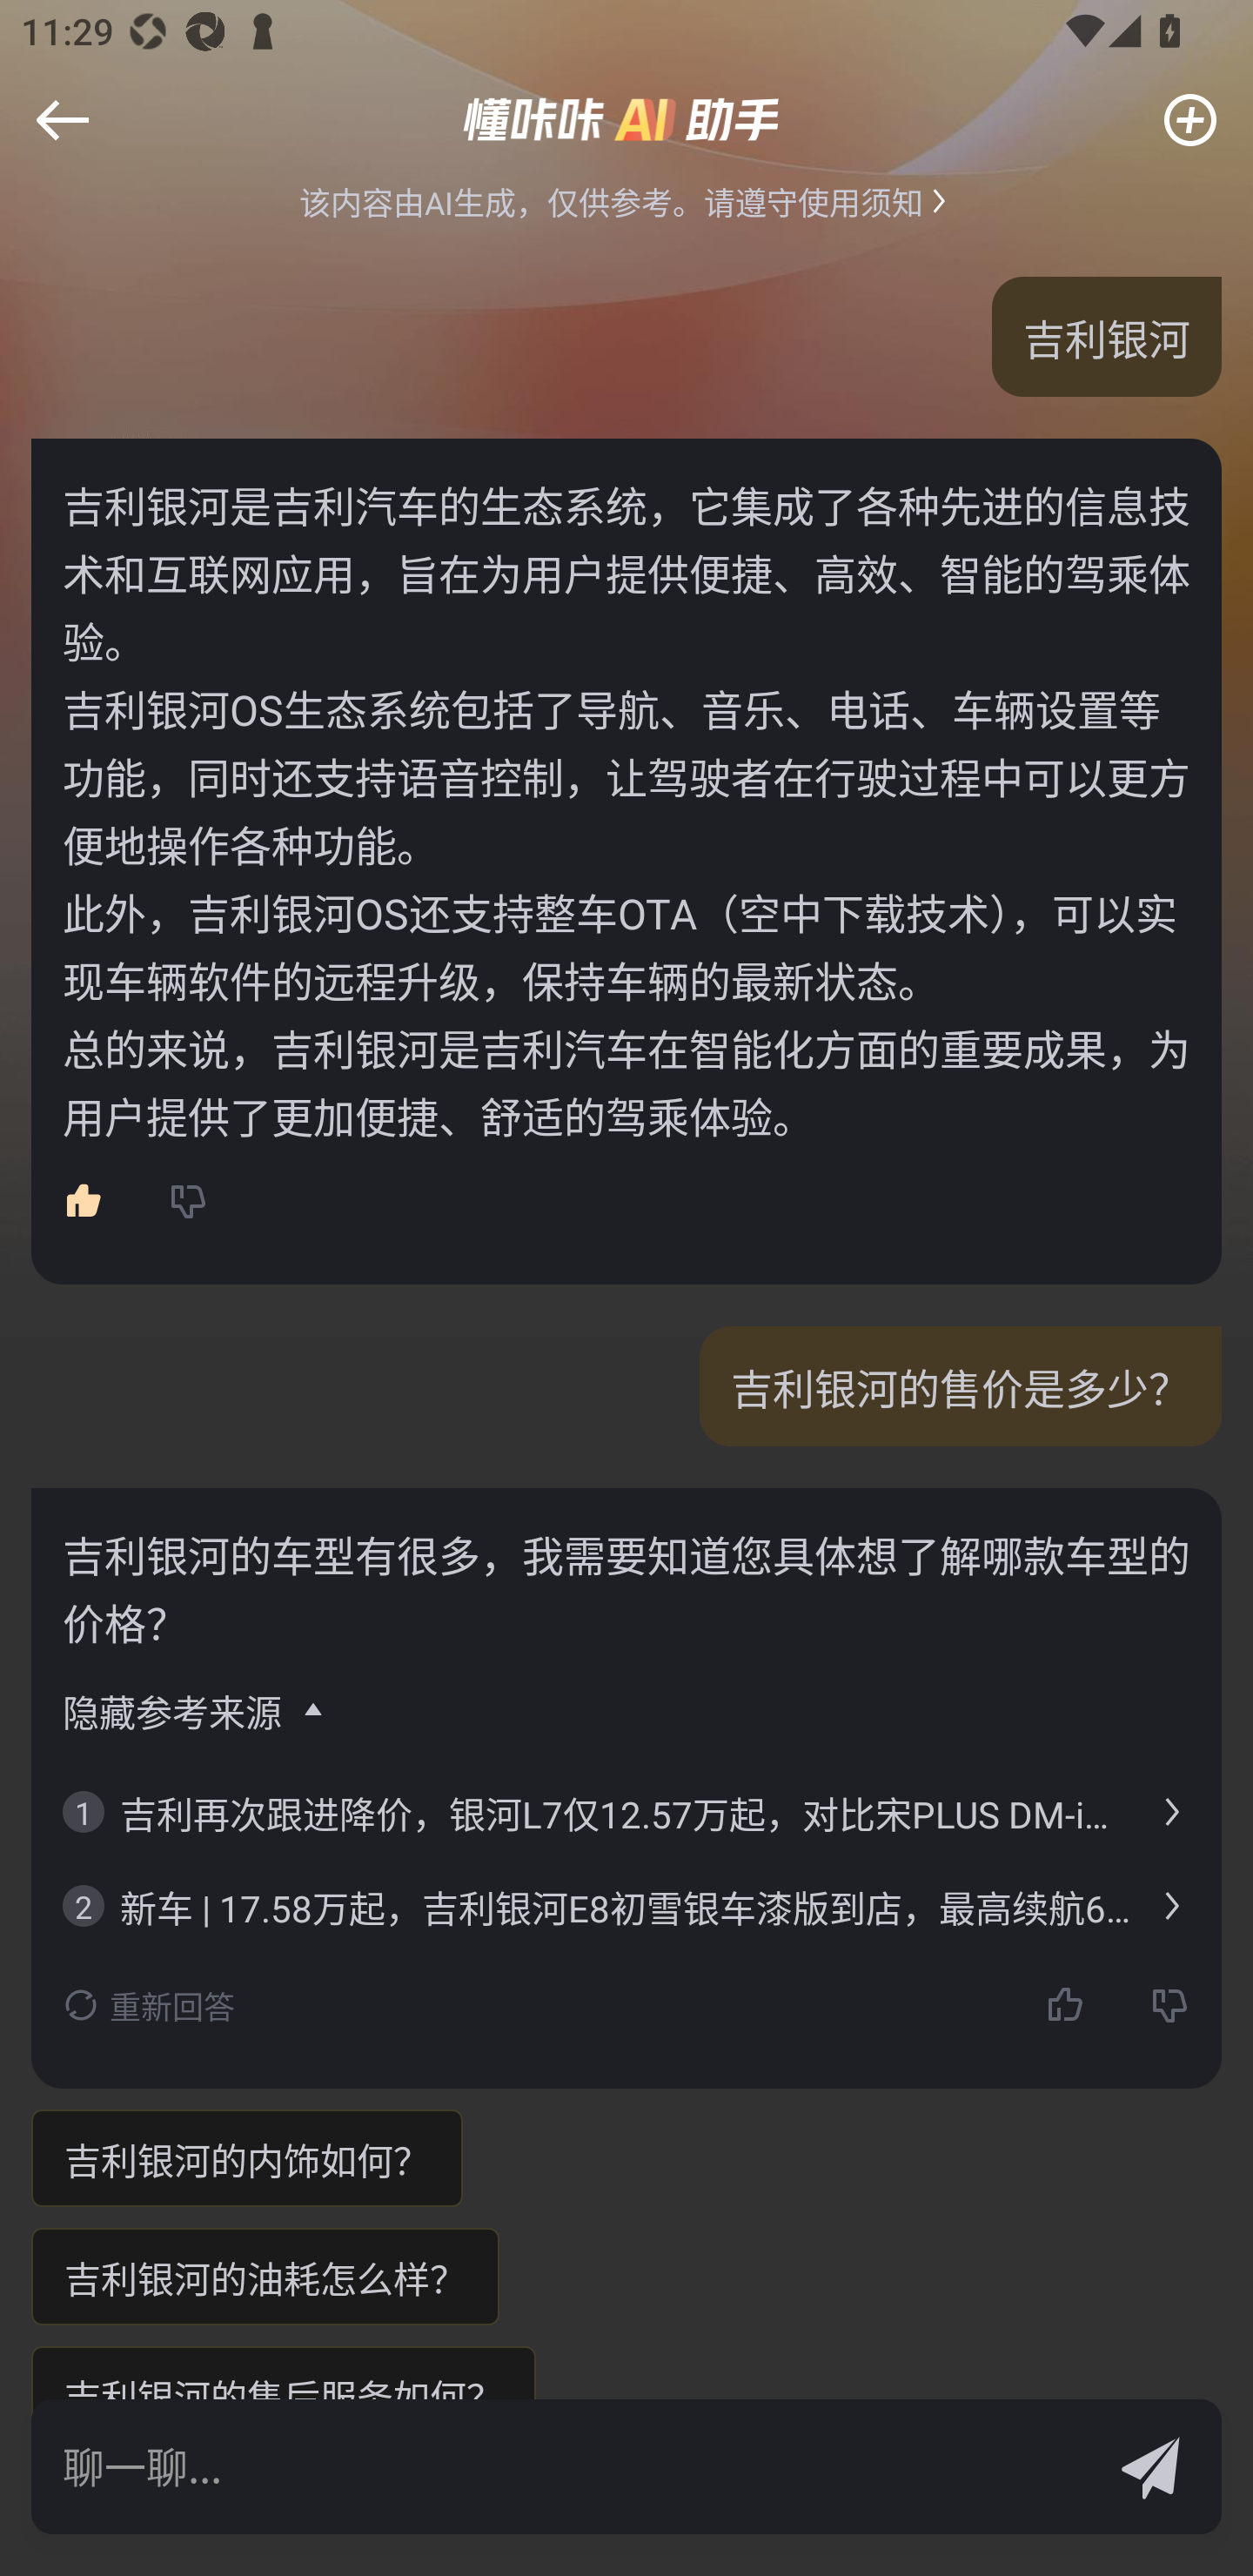 This screenshot has width=1253, height=2576. Describe the element at coordinates (195, 1710) in the screenshot. I see `隐藏参考来源` at that location.